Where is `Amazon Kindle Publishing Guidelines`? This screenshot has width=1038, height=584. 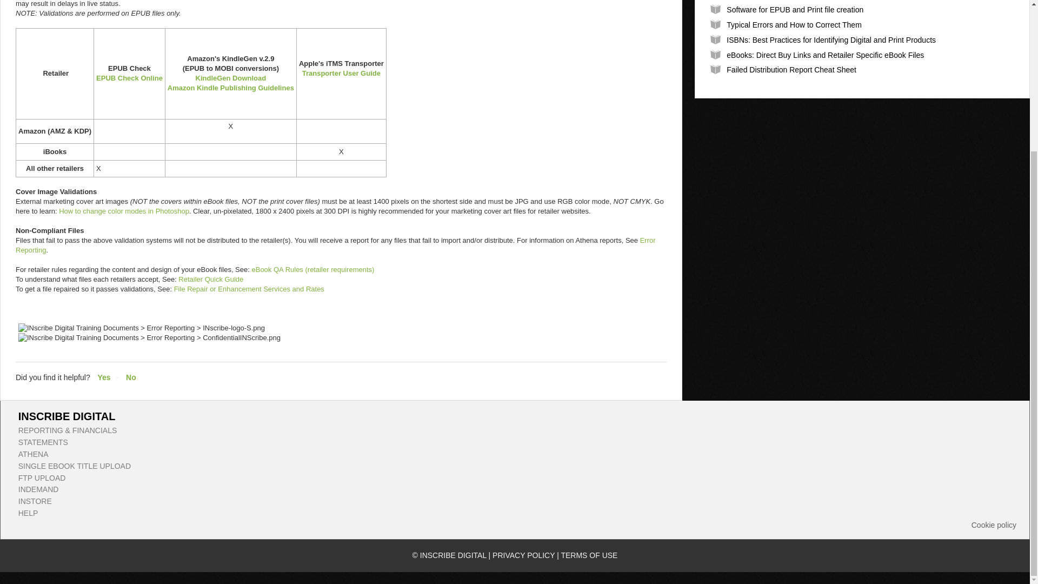
Amazon Kindle Publishing Guidelines is located at coordinates (230, 88).